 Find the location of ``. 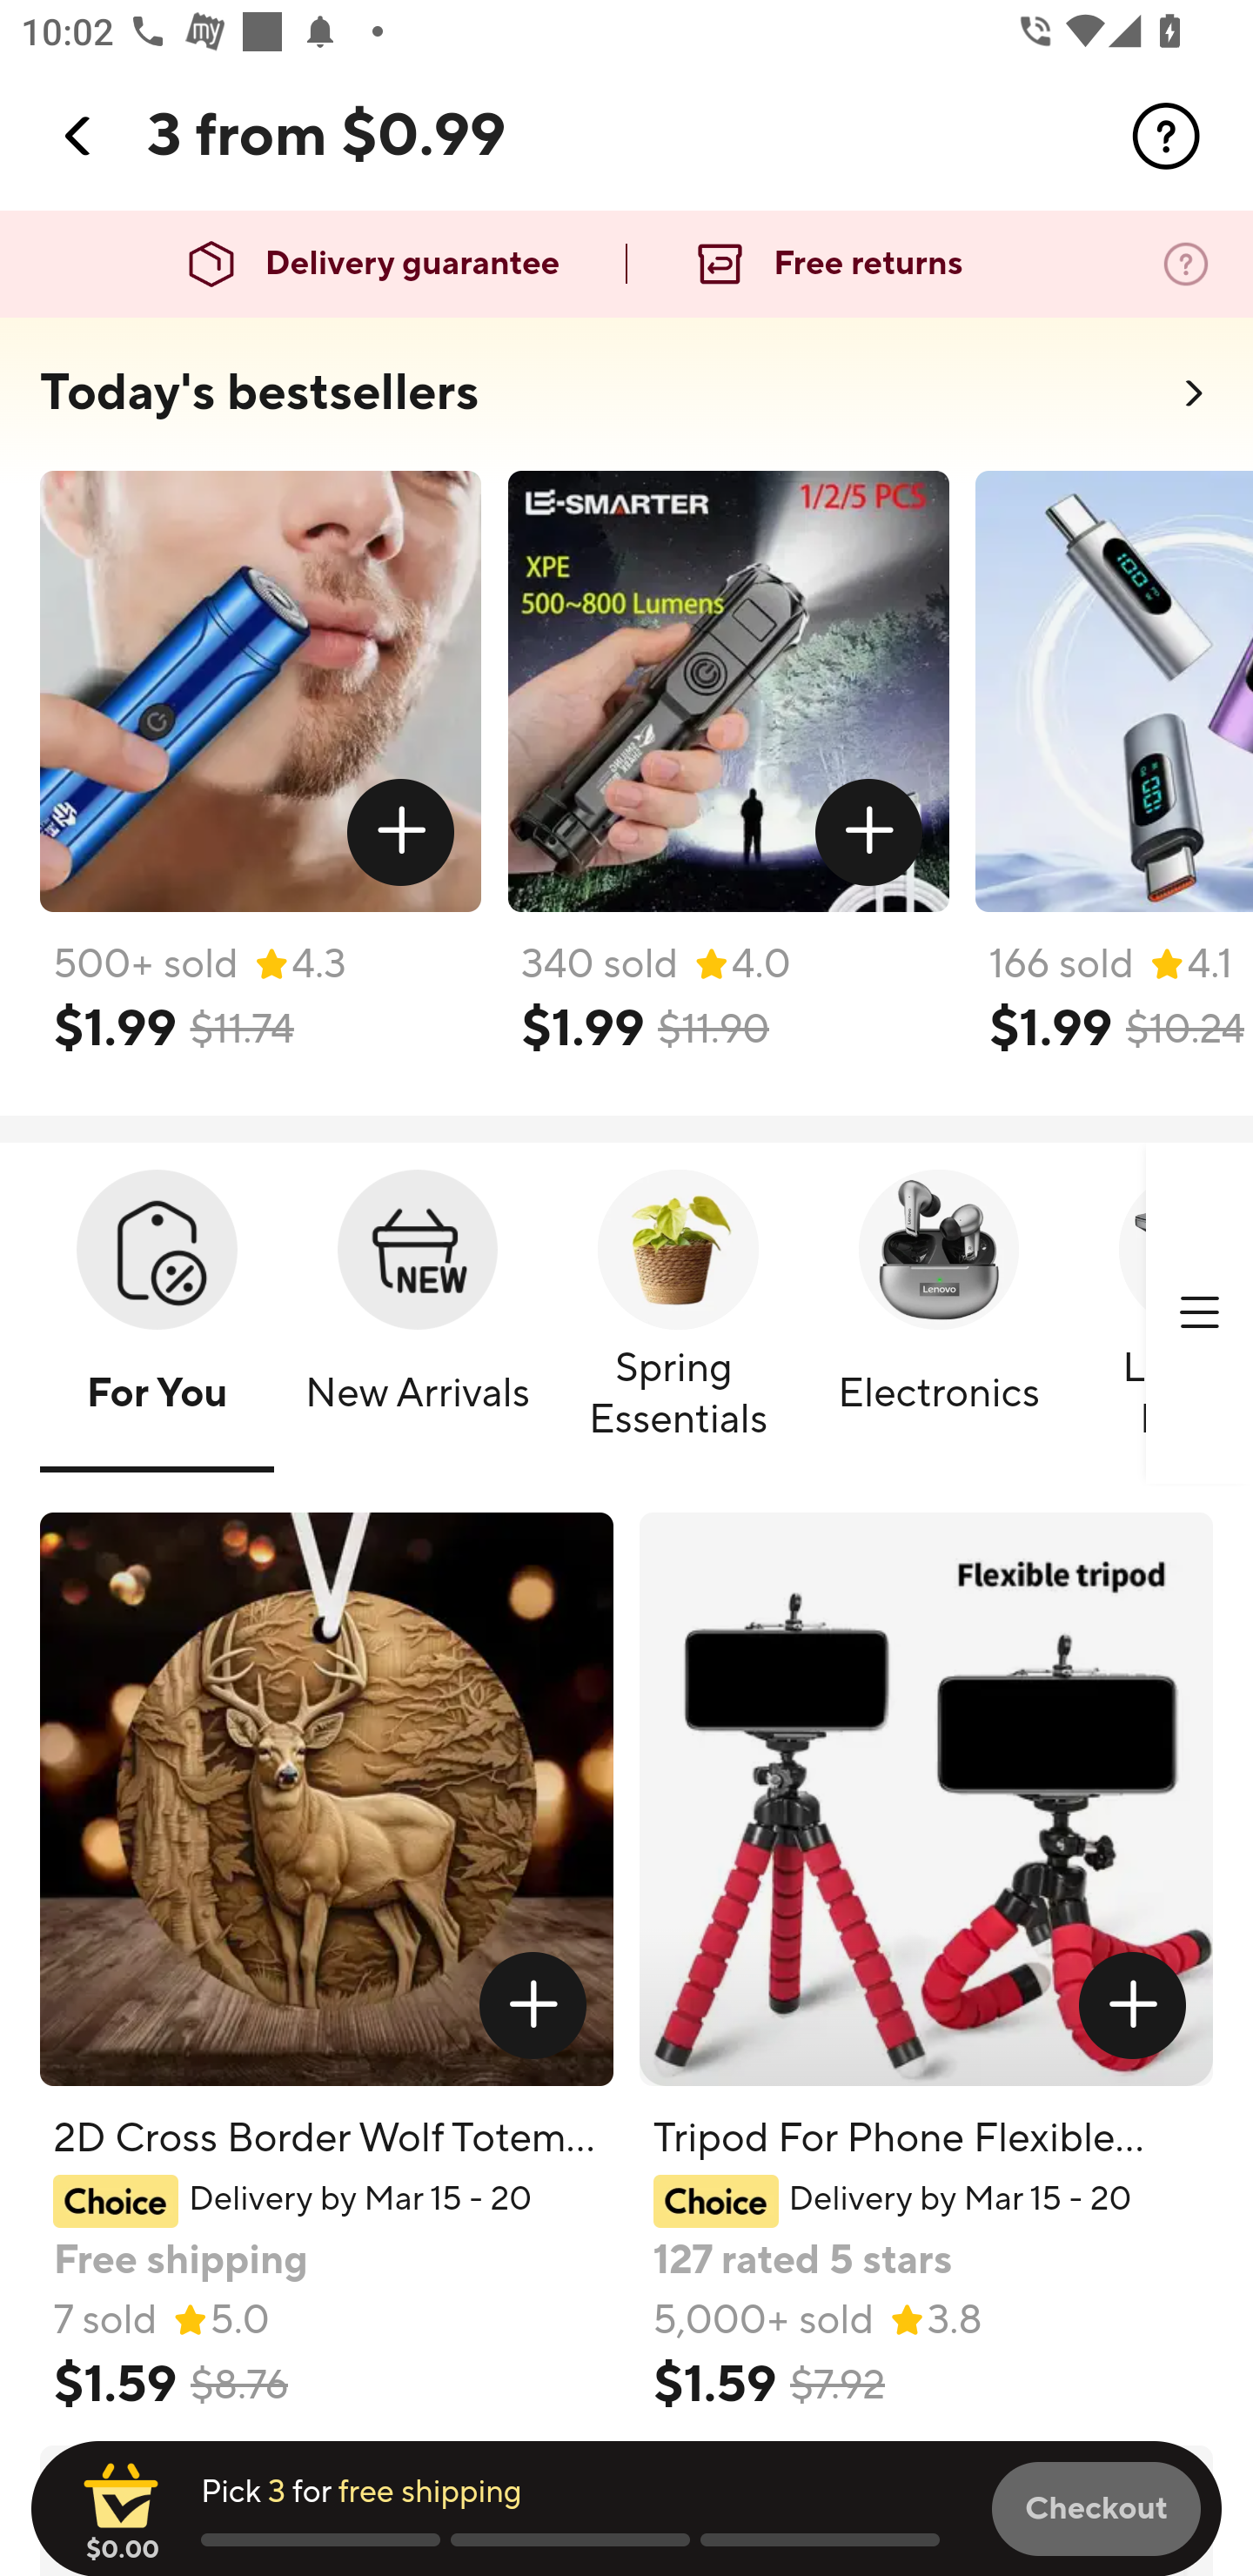

 is located at coordinates (533, 2005).